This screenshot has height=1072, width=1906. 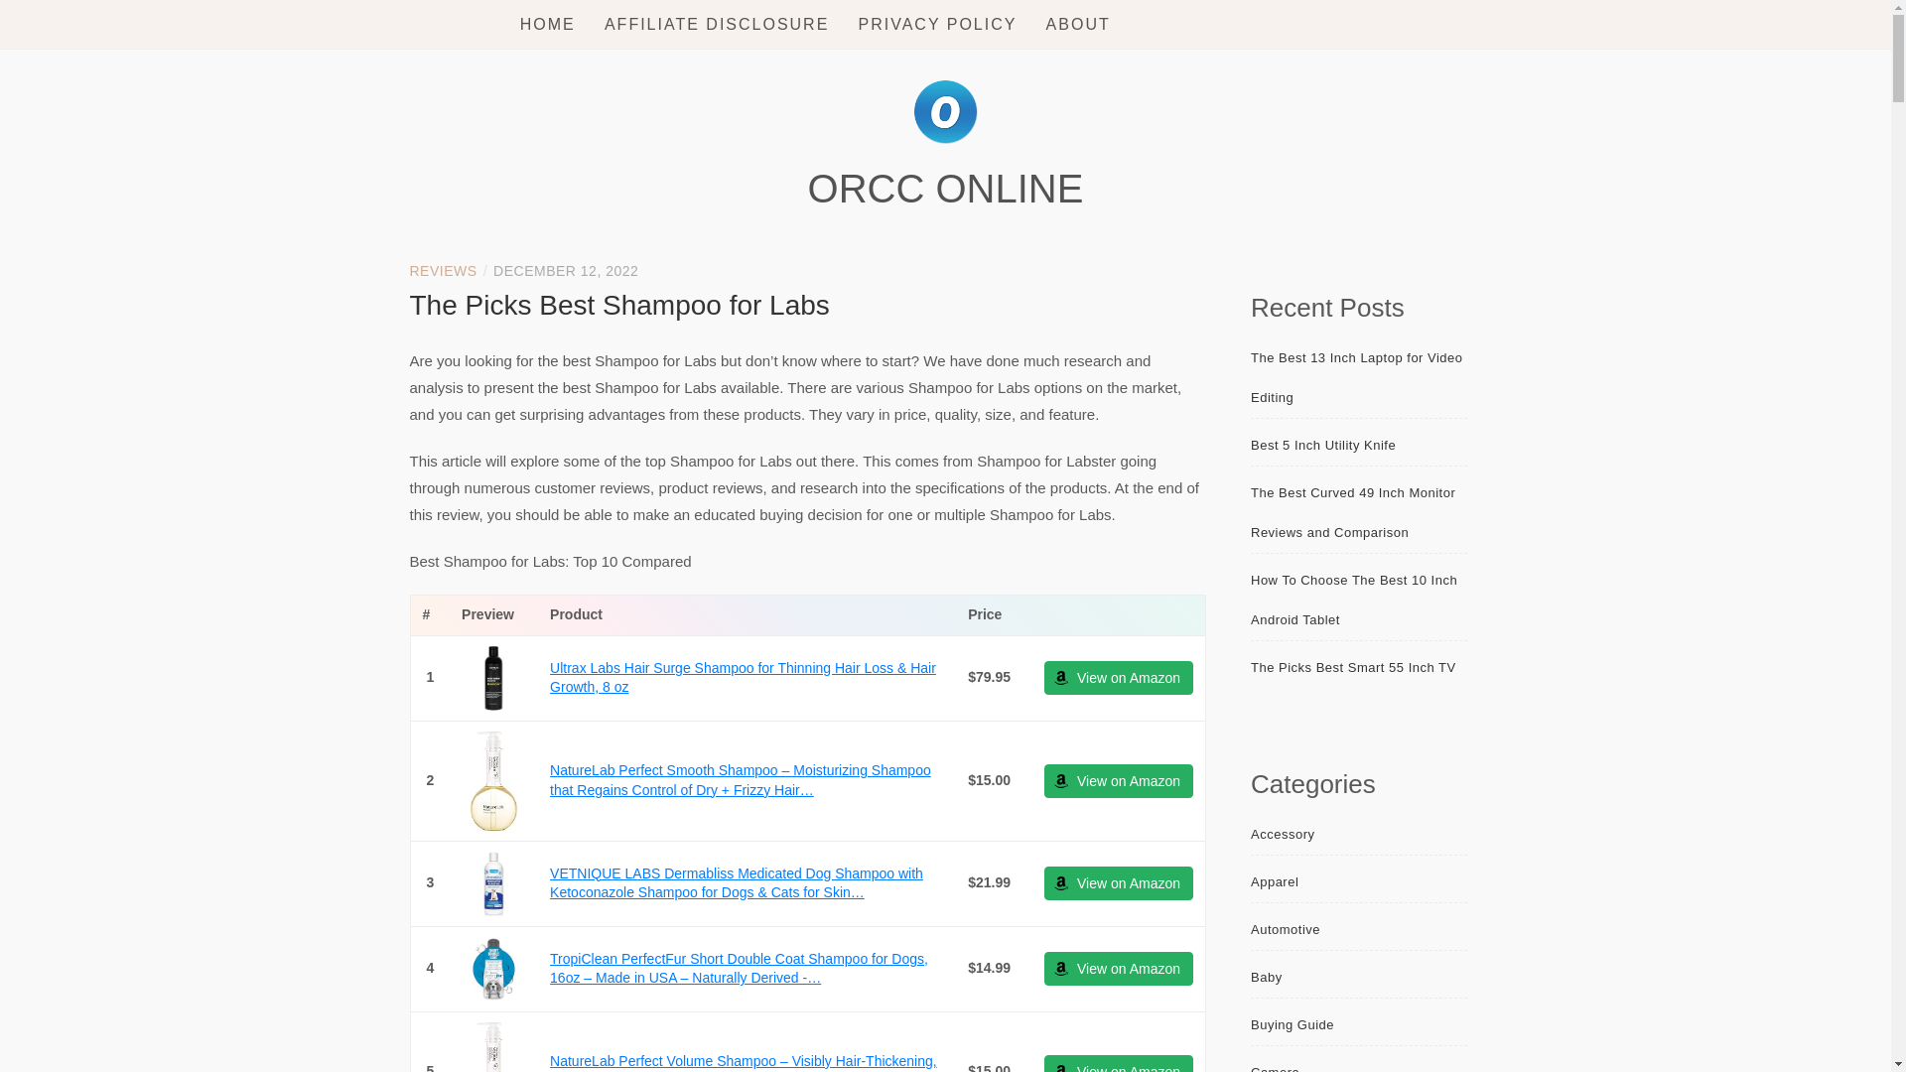 I want to click on ORCC ONLINE, so click(x=946, y=189).